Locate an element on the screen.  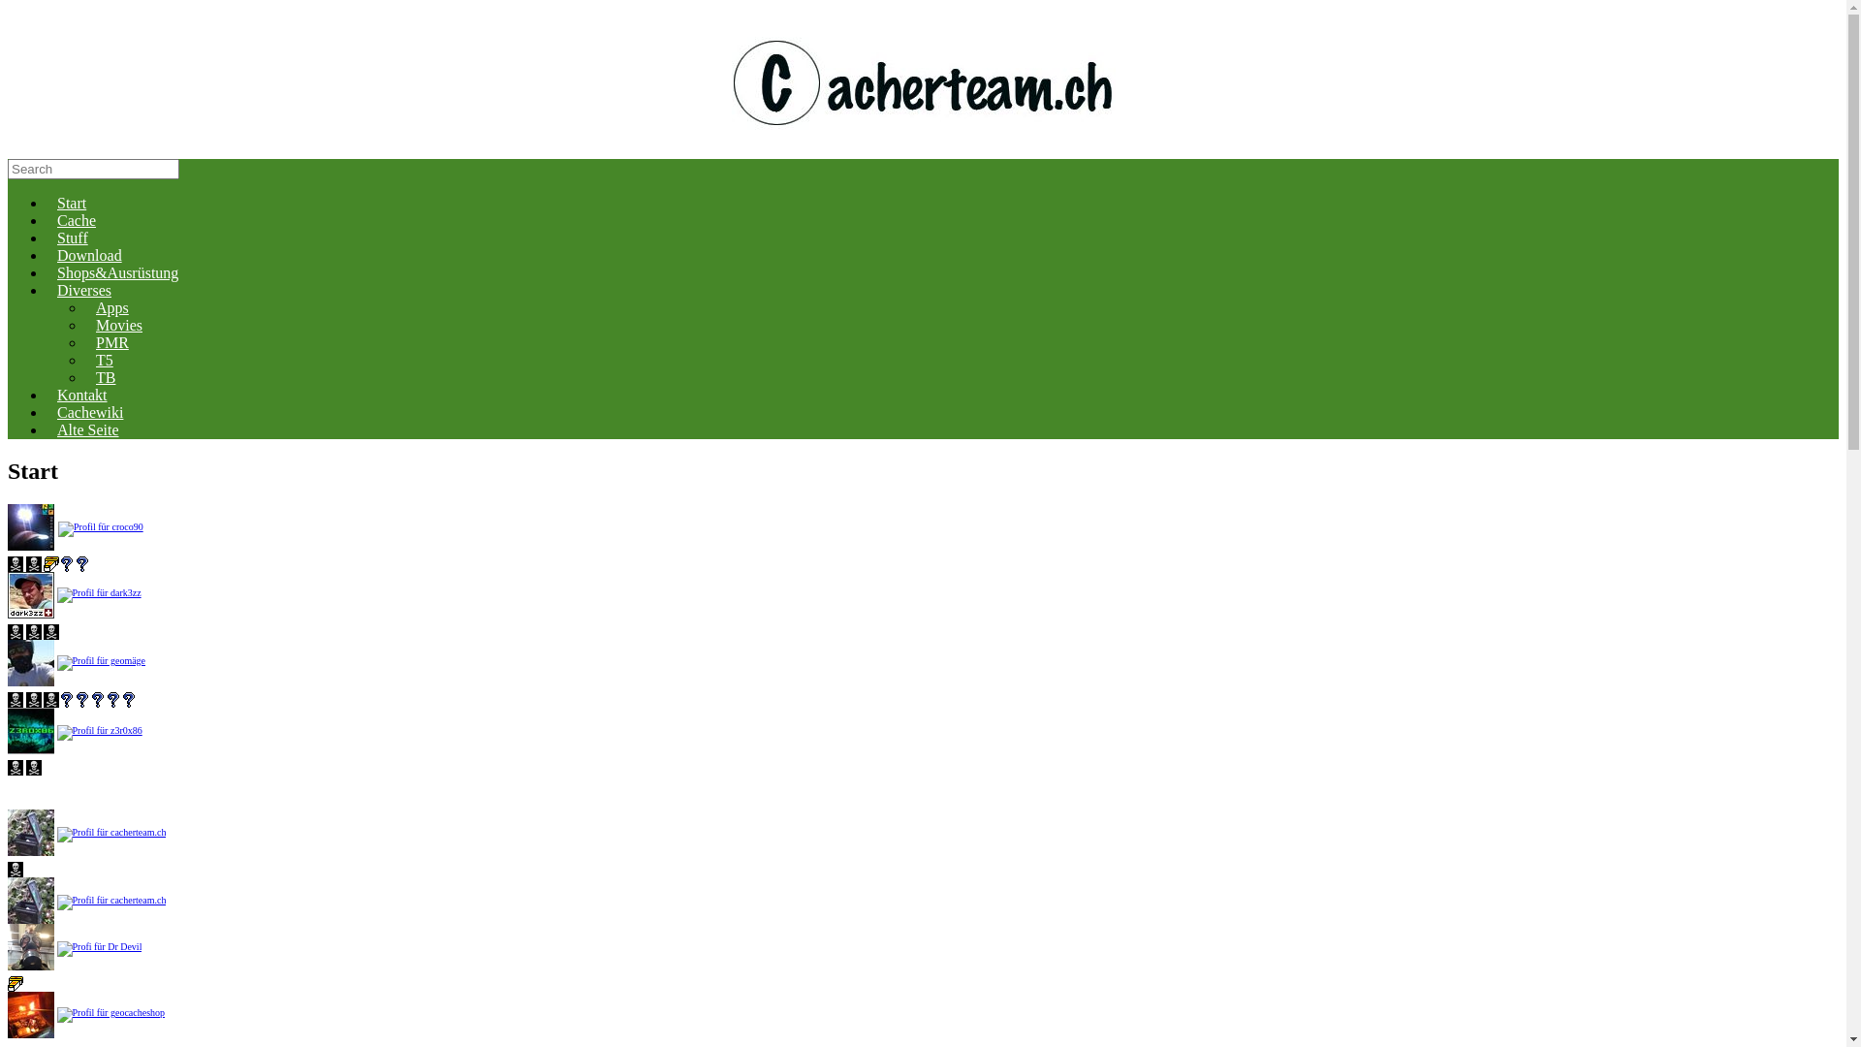
croco90 is located at coordinates (31, 527).